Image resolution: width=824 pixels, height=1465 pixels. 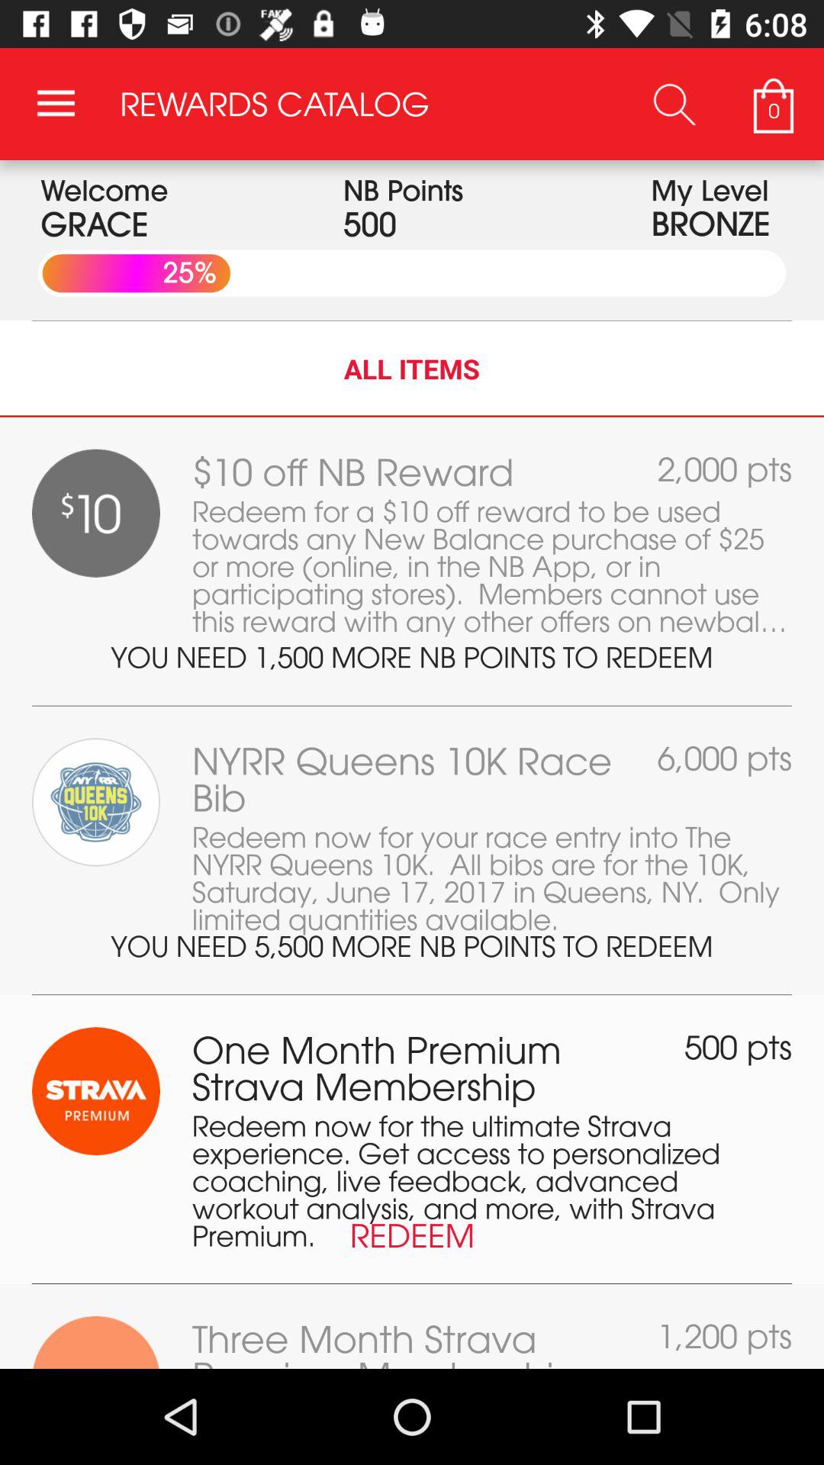 What do you see at coordinates (674, 104) in the screenshot?
I see `click the item next to 0 item` at bounding box center [674, 104].